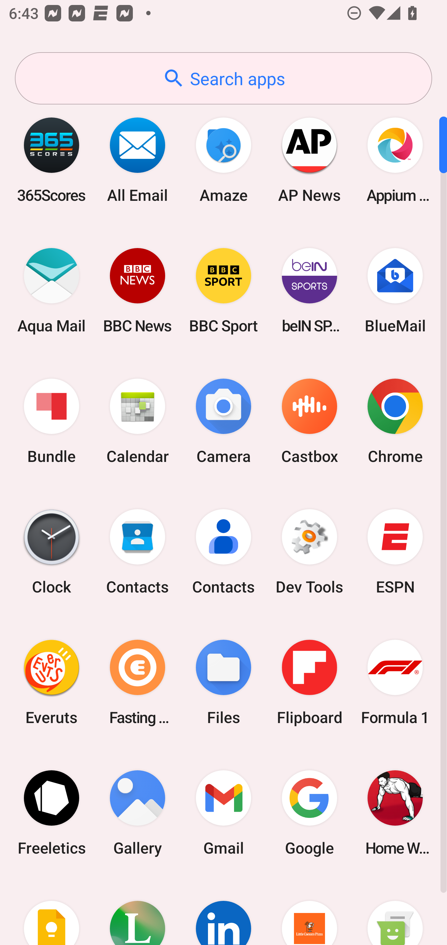 This screenshot has width=447, height=945. I want to click on Aqua Mail, so click(52, 290).